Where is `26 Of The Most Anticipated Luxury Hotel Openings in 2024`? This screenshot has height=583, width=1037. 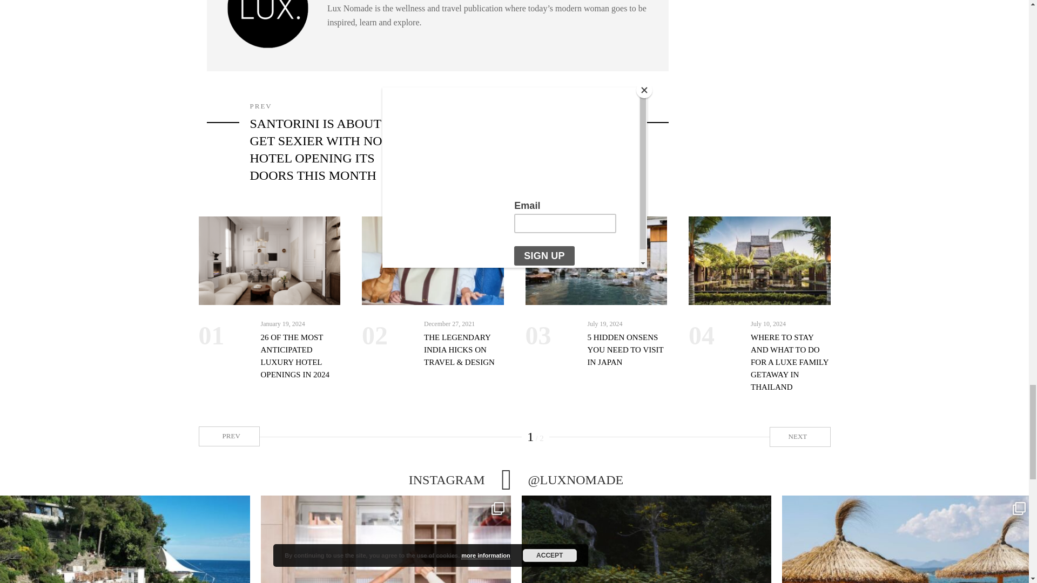 26 Of The Most Anticipated Luxury Hotel Openings in 2024 is located at coordinates (270, 260).